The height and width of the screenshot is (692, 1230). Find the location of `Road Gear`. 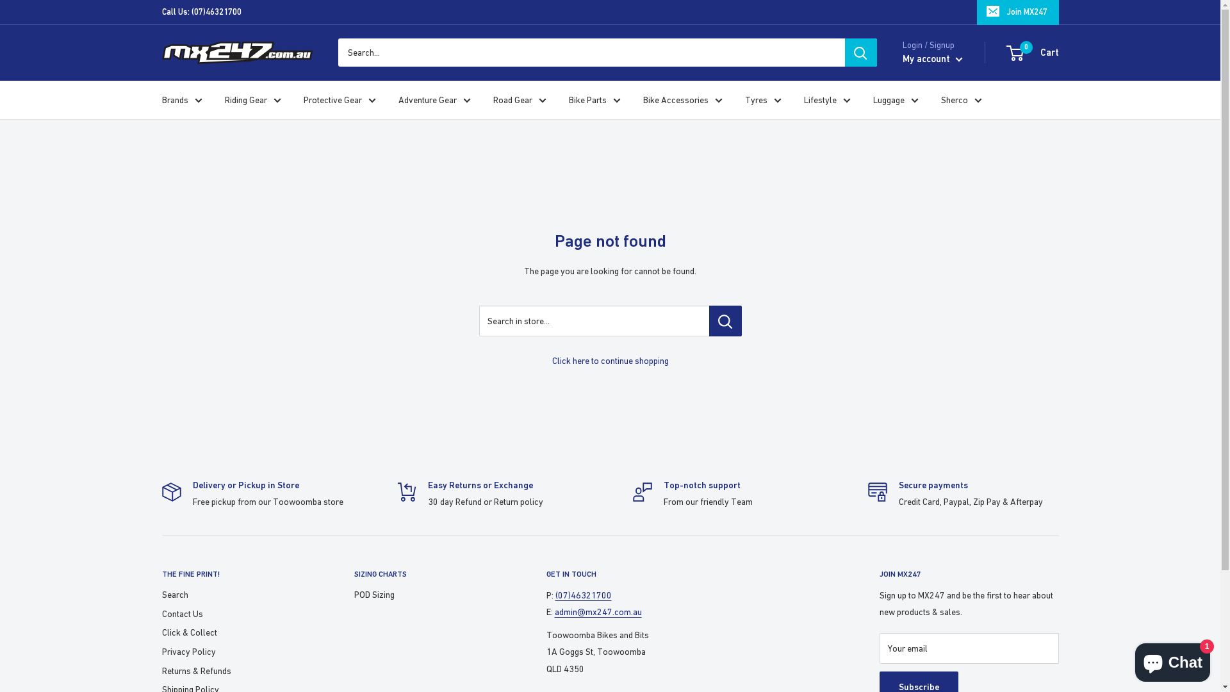

Road Gear is located at coordinates (520, 100).